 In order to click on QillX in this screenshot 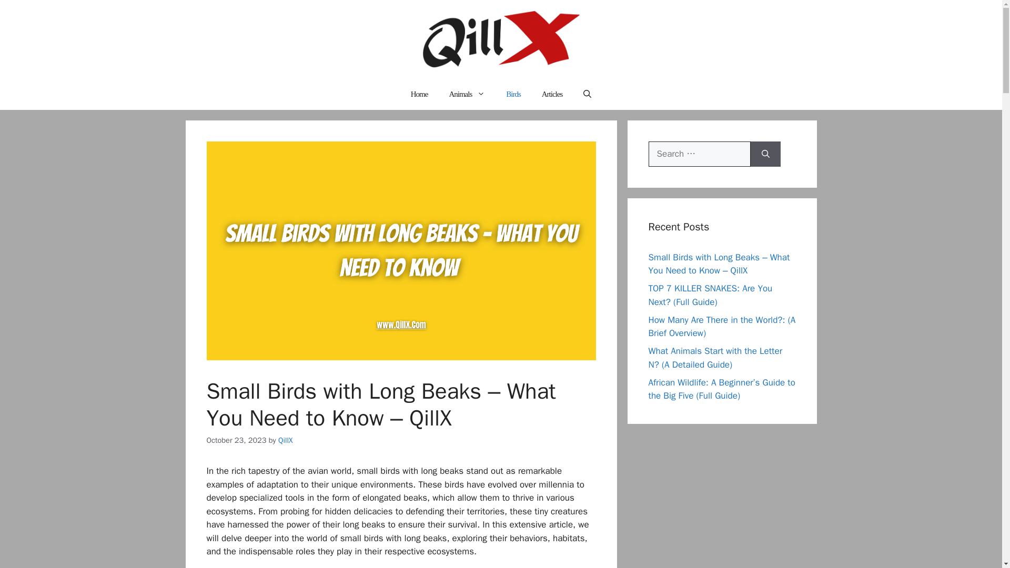, I will do `click(285, 440)`.